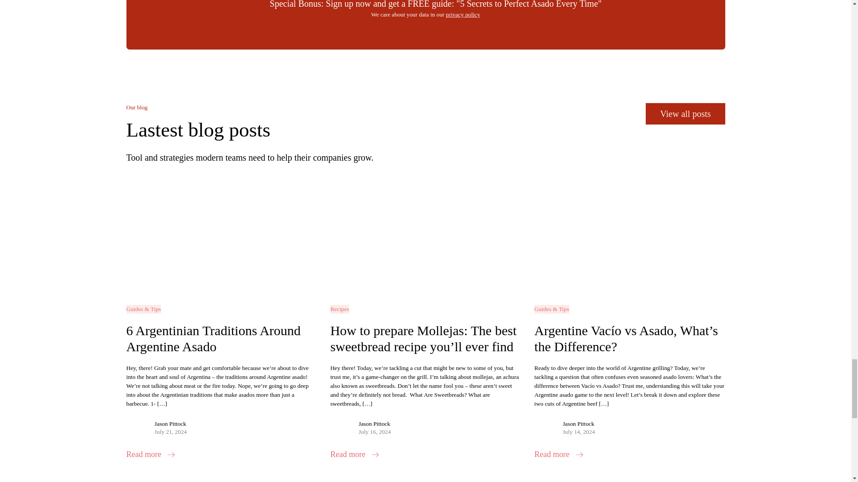  I want to click on Read more, so click(150, 454).